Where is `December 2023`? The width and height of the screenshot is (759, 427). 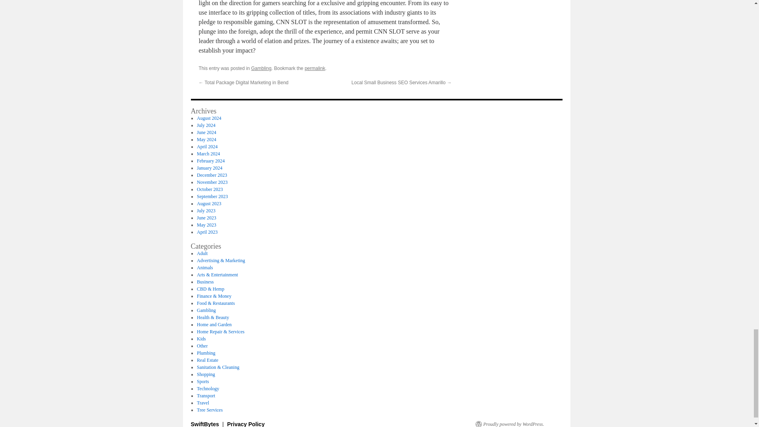
December 2023 is located at coordinates (212, 175).